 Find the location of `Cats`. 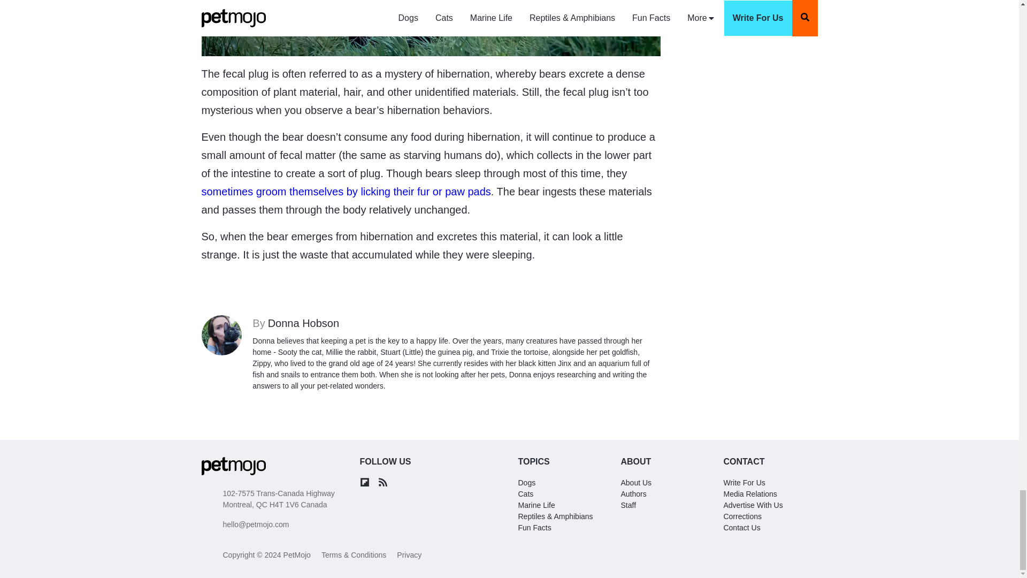

Cats is located at coordinates (525, 493).